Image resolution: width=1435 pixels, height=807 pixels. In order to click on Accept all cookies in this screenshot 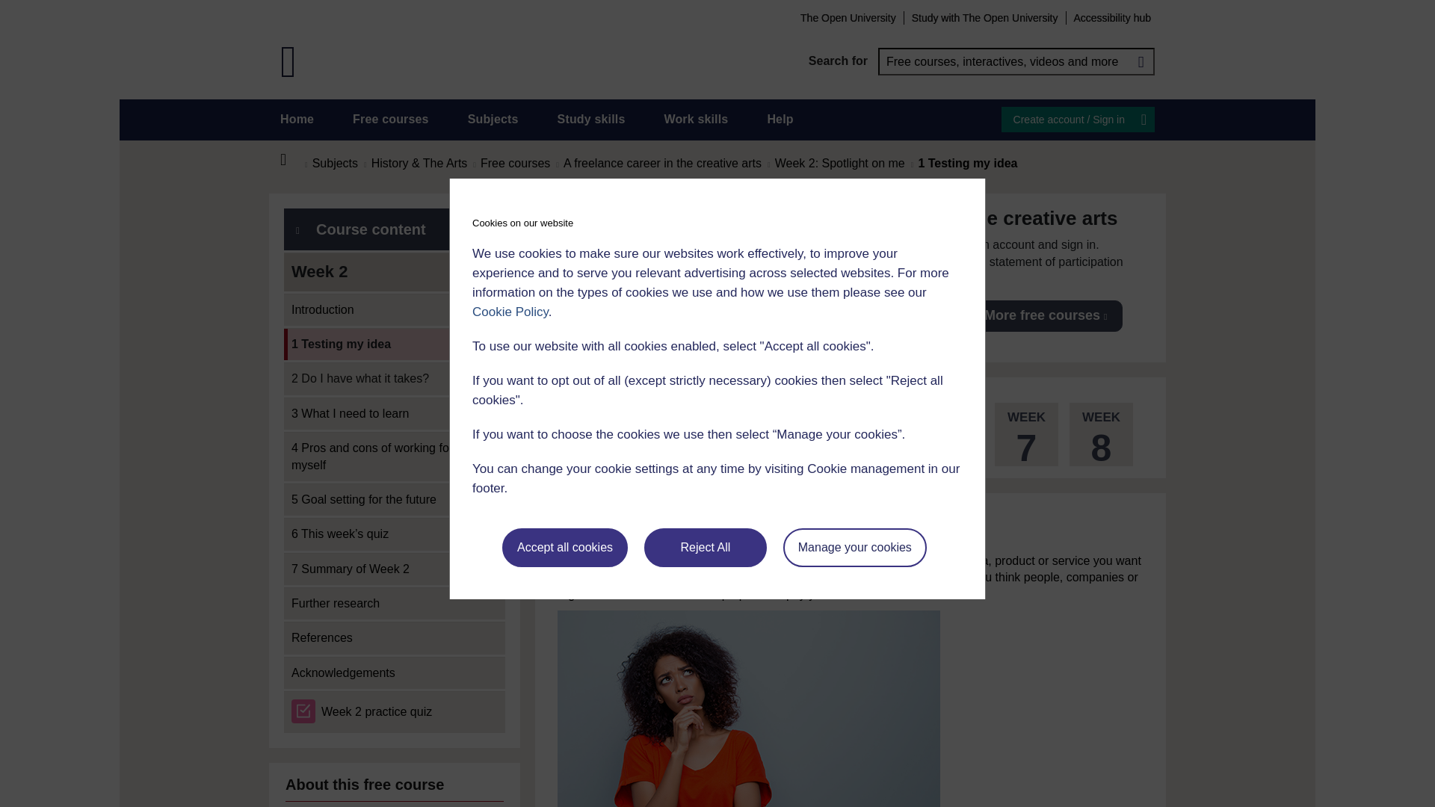, I will do `click(565, 548)`.